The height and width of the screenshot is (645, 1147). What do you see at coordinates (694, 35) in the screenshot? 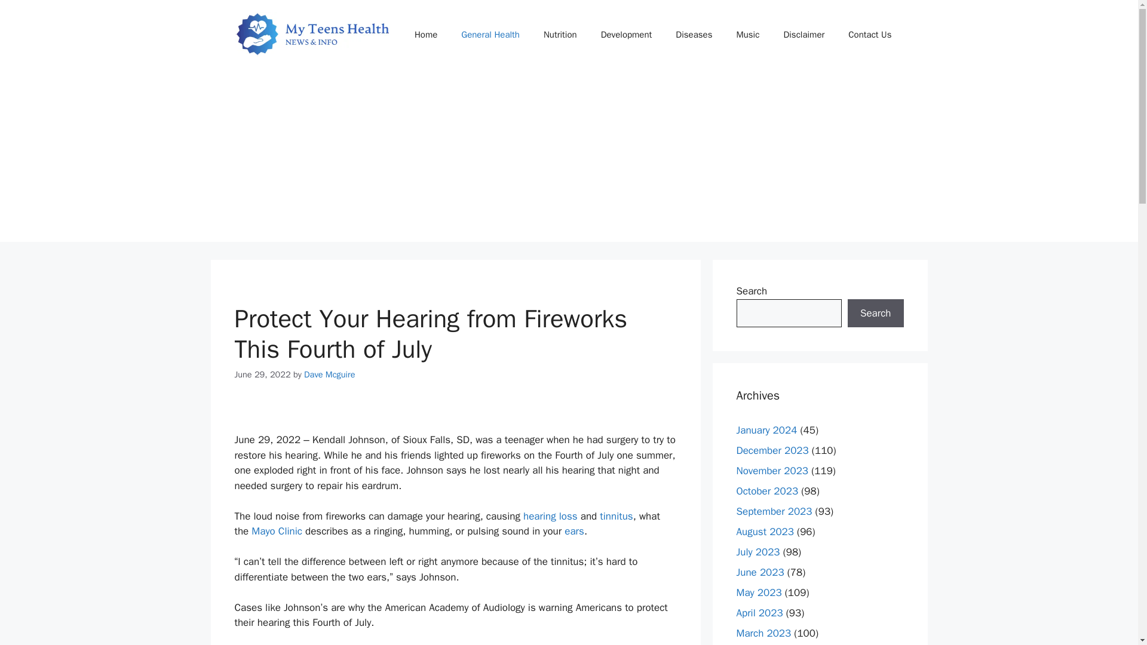
I see `Diseases` at bounding box center [694, 35].